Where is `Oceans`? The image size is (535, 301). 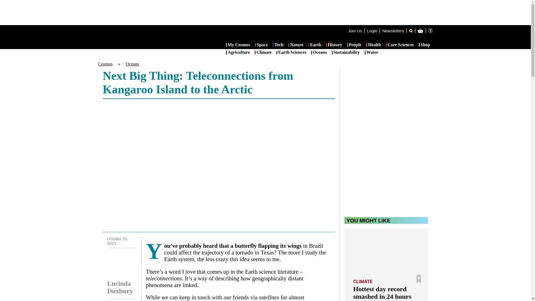 Oceans is located at coordinates (132, 64).